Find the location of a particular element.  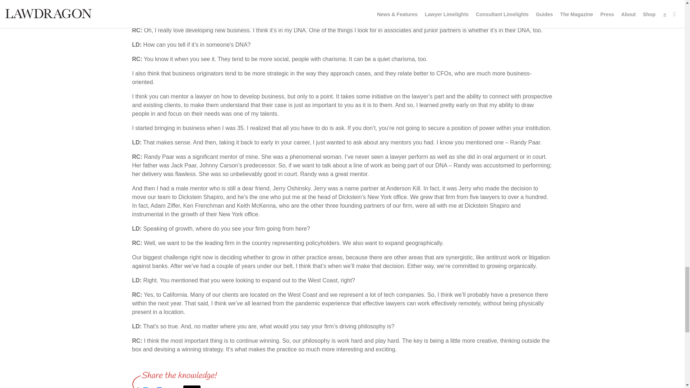

Email is located at coordinates (192, 387).